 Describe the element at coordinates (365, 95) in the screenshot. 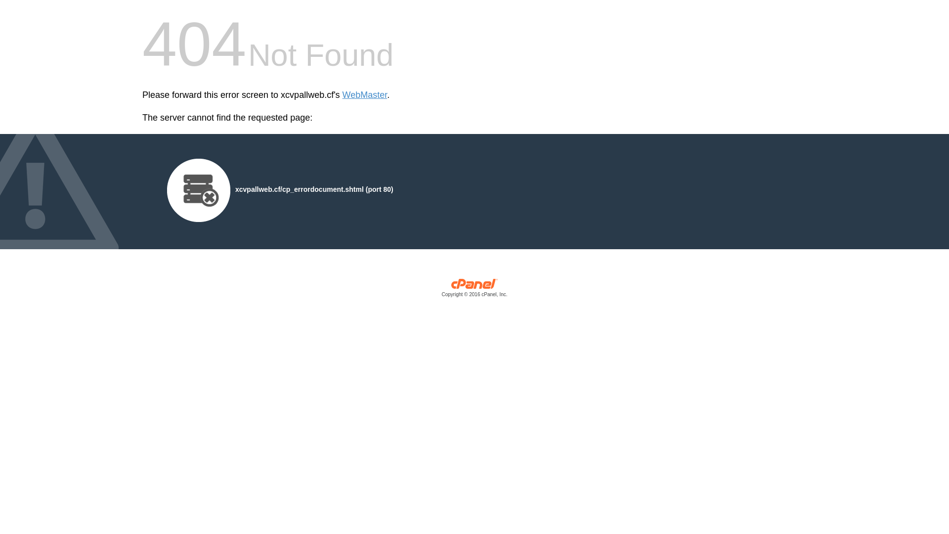

I see `WebMaster` at that location.